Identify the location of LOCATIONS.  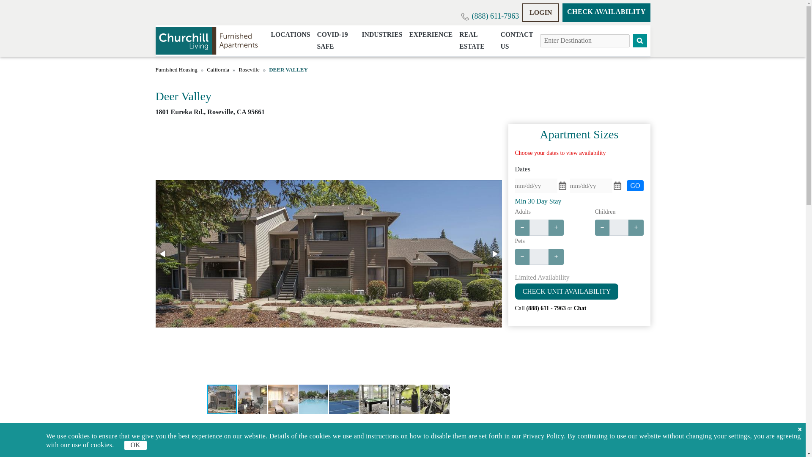
(290, 35).